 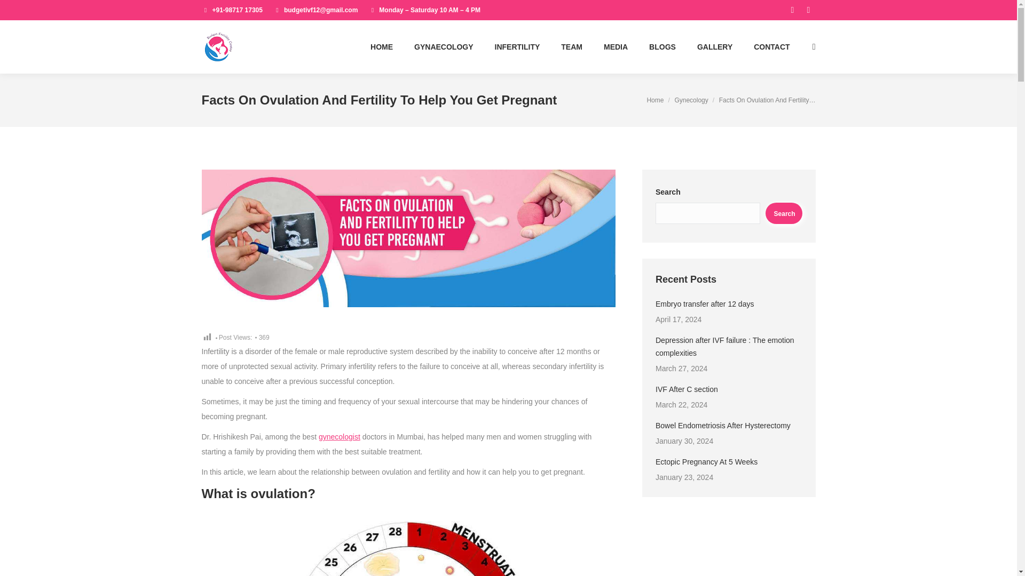 What do you see at coordinates (714, 47) in the screenshot?
I see `GALLERY` at bounding box center [714, 47].